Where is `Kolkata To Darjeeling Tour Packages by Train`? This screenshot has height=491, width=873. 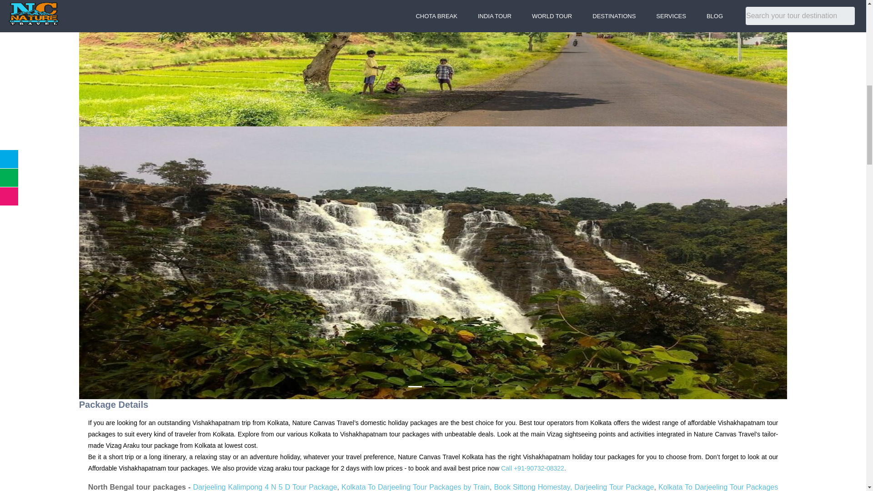
Kolkata To Darjeeling Tour Packages by Train is located at coordinates (433, 487).